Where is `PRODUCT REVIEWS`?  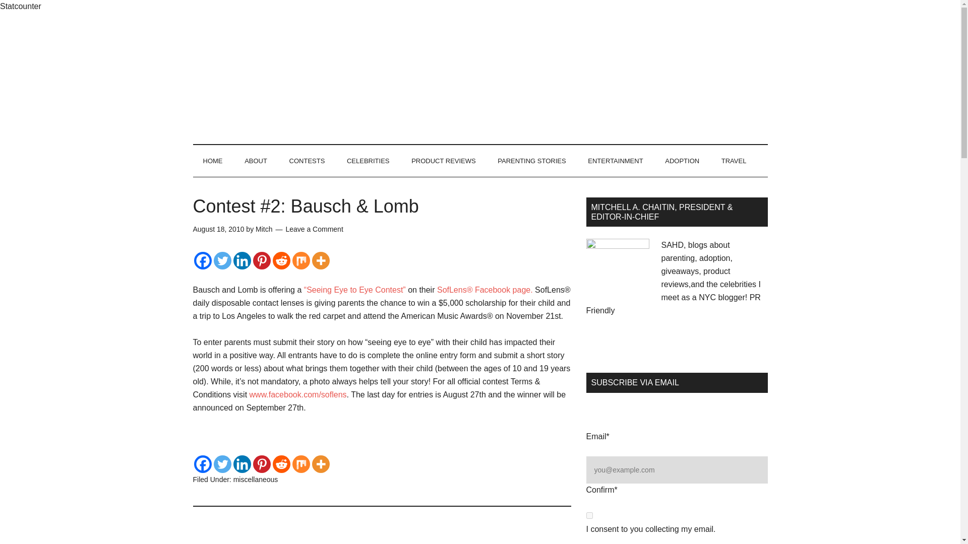 PRODUCT REVIEWS is located at coordinates (444, 161).